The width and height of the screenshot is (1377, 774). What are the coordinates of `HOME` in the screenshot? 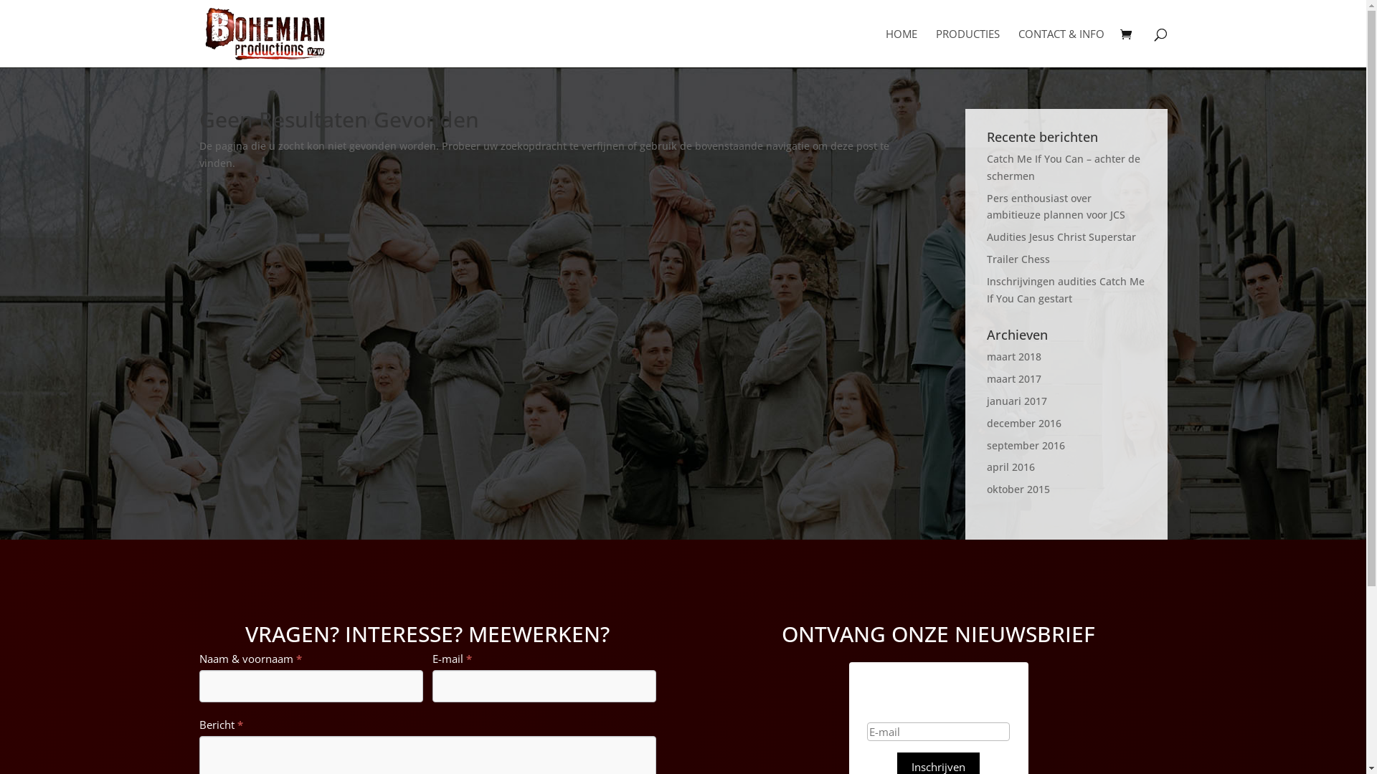 It's located at (901, 48).